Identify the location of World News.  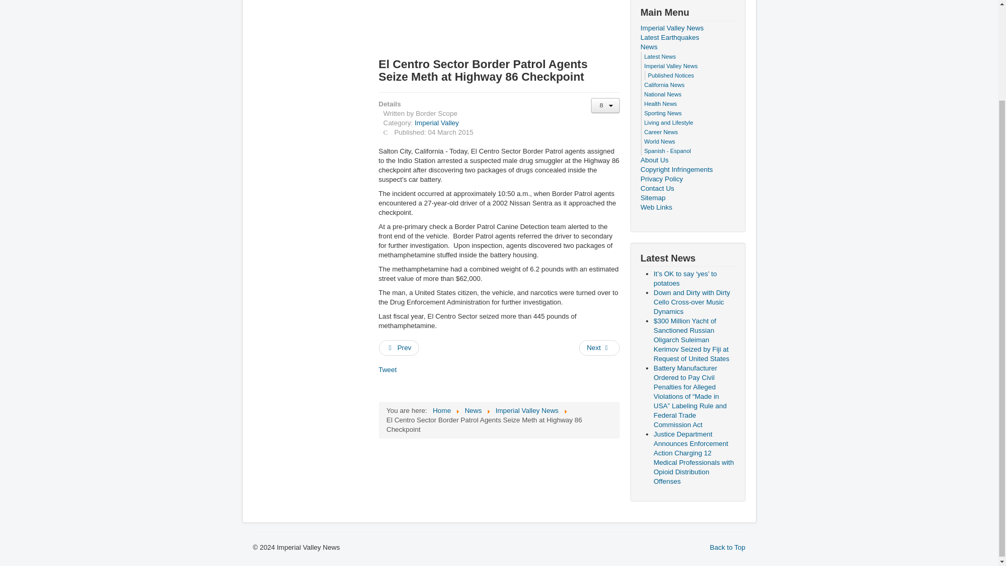
(660, 141).